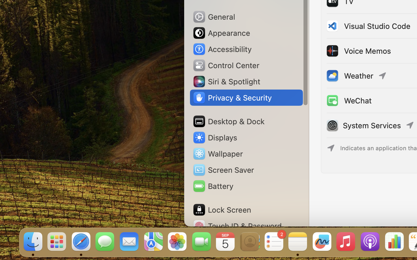 The width and height of the screenshot is (417, 260). Describe the element at coordinates (217, 154) in the screenshot. I see `Wallpaper` at that location.